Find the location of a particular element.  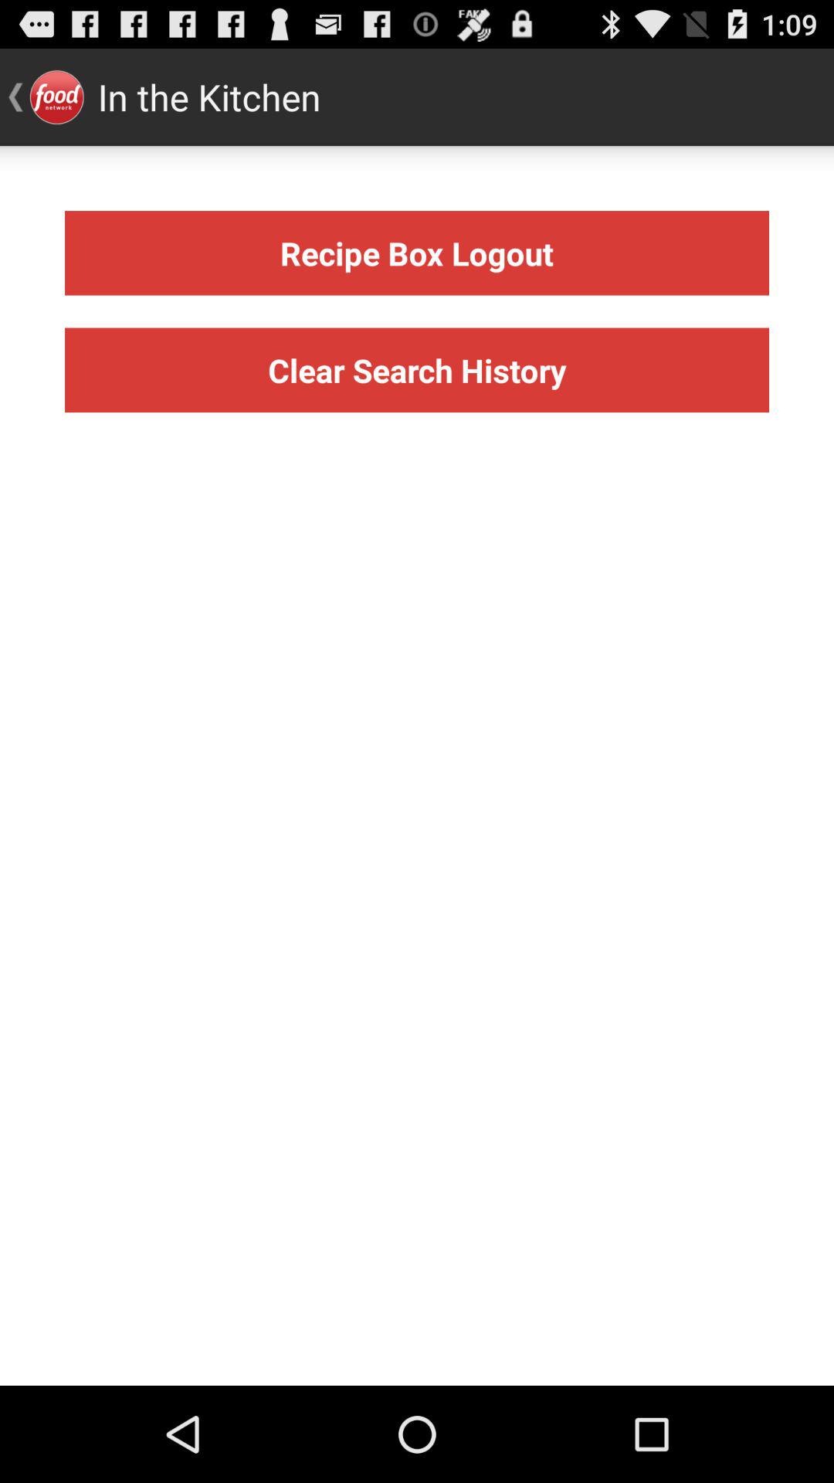

scroll until the recipe box logout is located at coordinates (417, 253).